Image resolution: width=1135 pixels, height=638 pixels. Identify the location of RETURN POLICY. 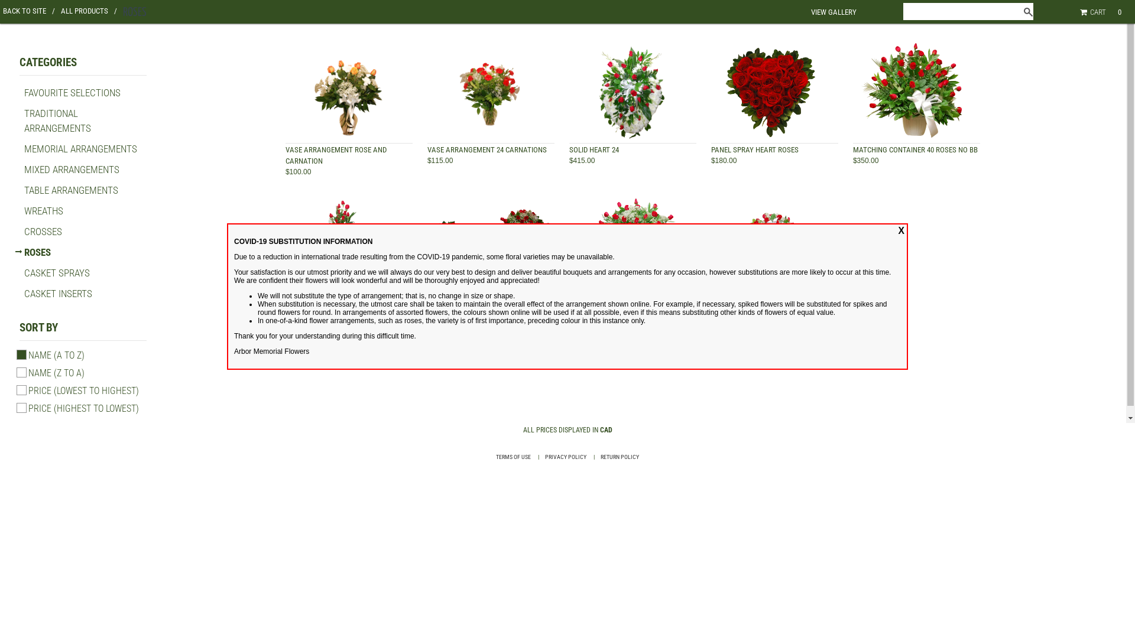
(620, 457).